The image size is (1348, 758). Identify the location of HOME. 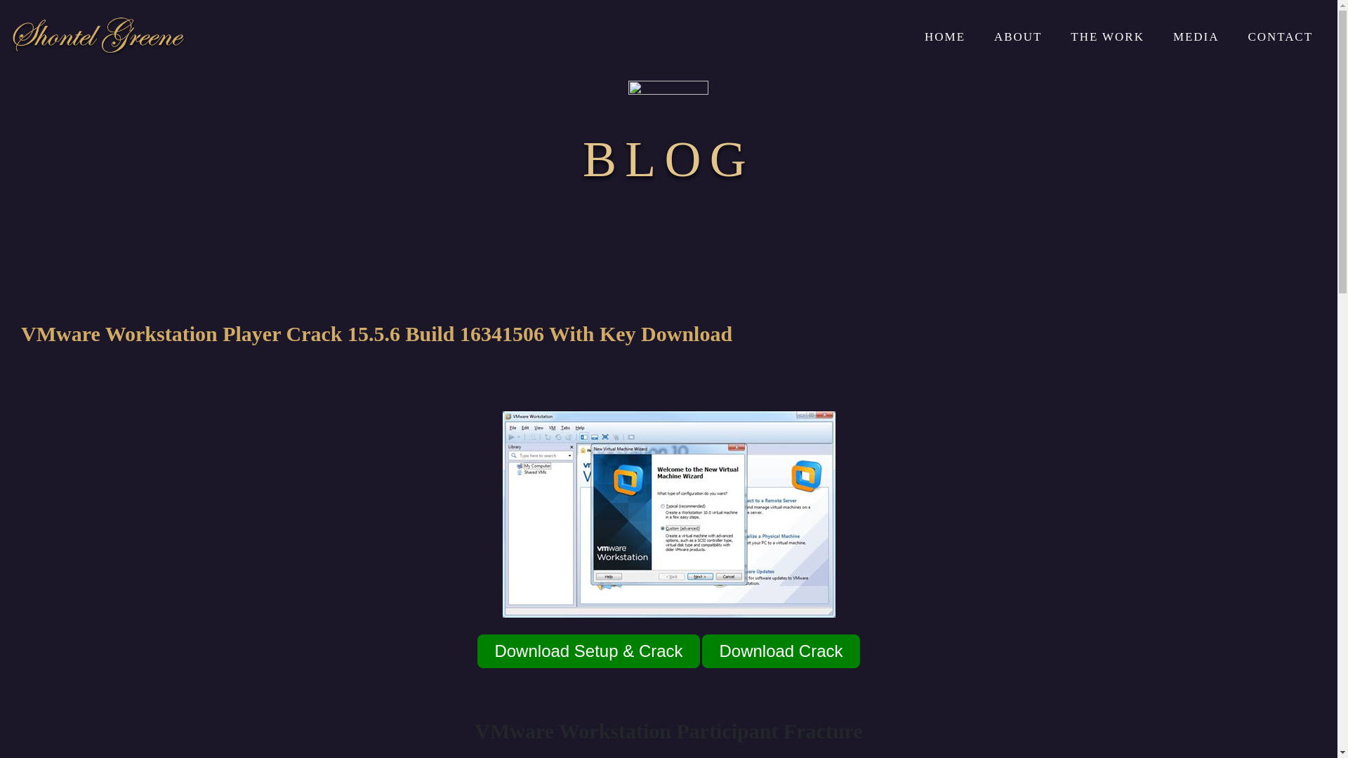
(945, 36).